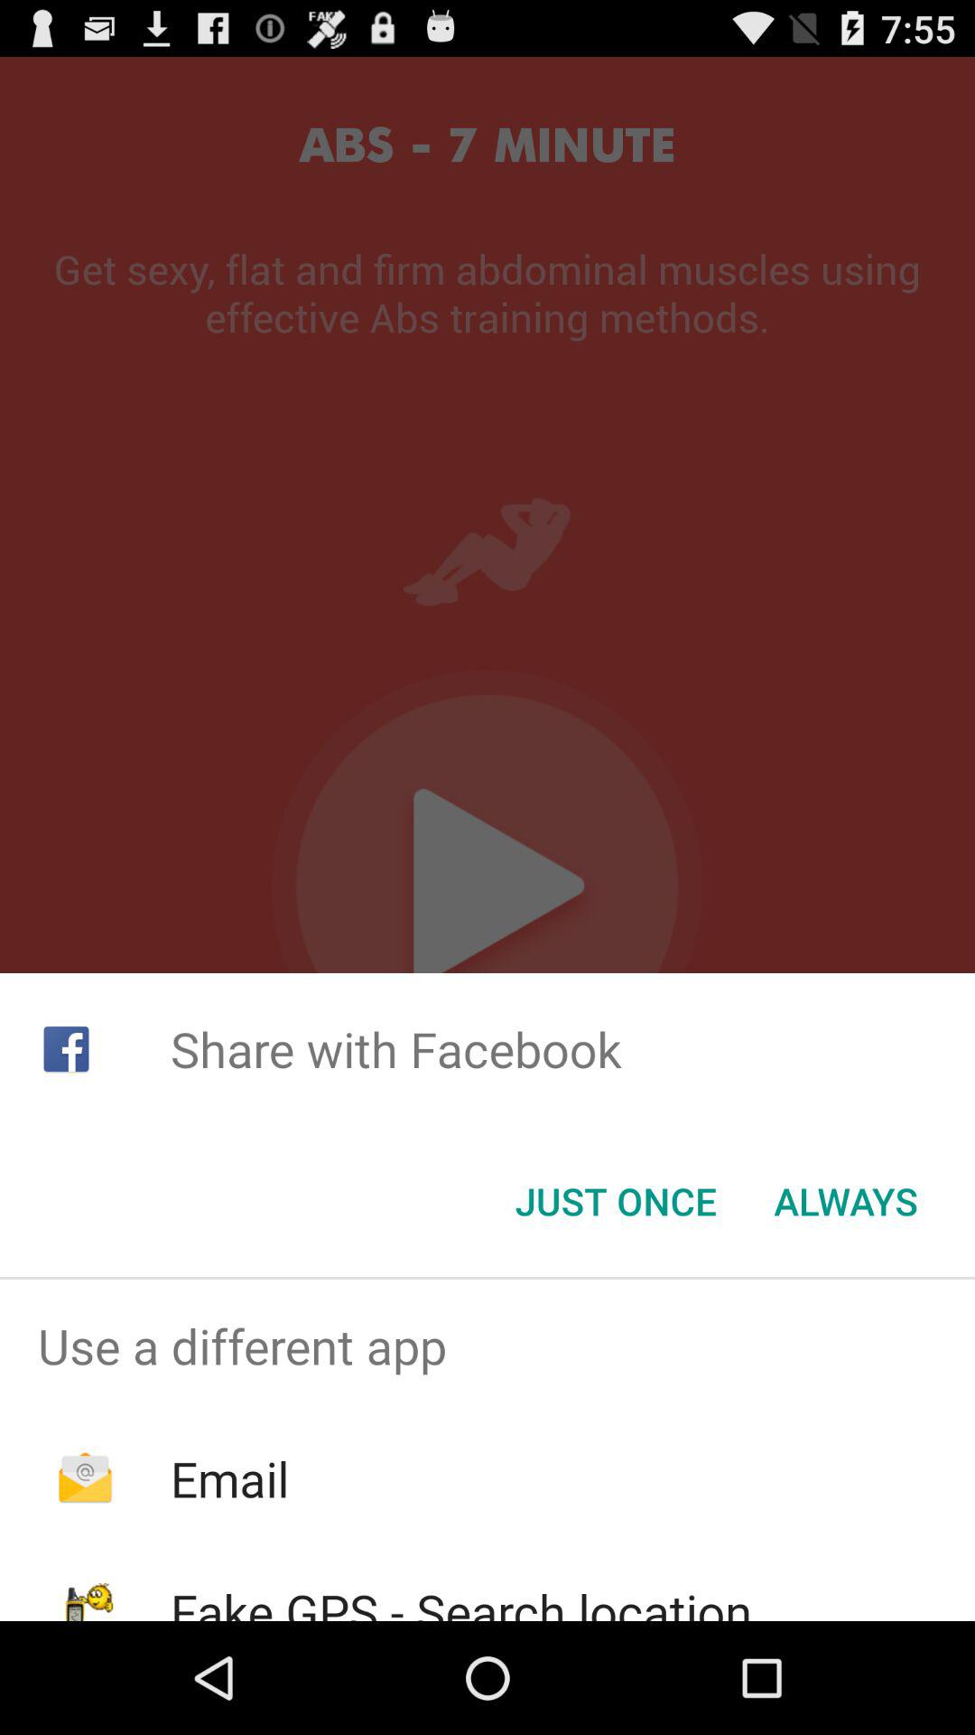 The width and height of the screenshot is (975, 1735). Describe the element at coordinates (460, 1599) in the screenshot. I see `jump to the fake gps search` at that location.